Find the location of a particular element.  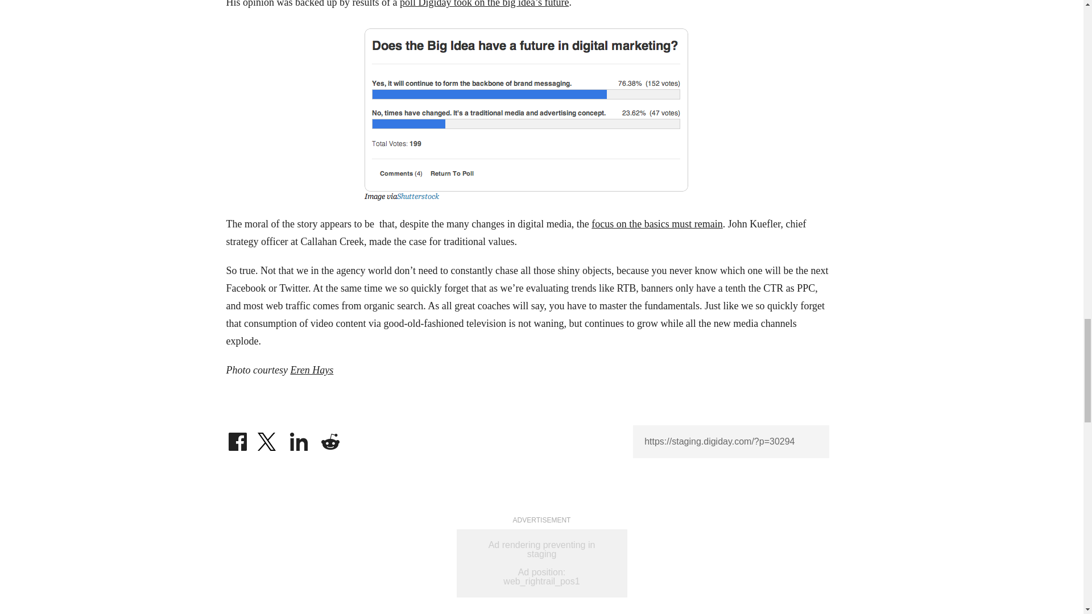

Screen Shot 2013-01-24 at 1.21.32 PM is located at coordinates (527, 113).